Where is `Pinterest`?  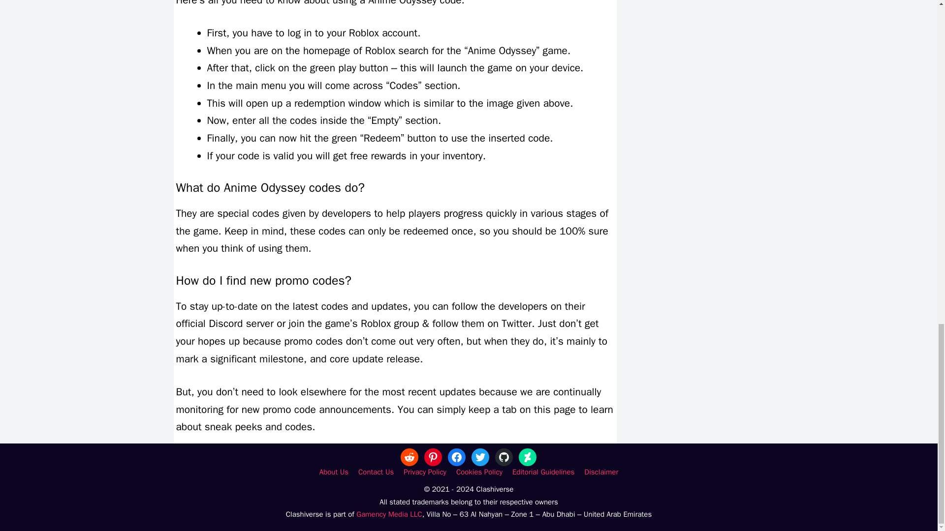 Pinterest is located at coordinates (433, 457).